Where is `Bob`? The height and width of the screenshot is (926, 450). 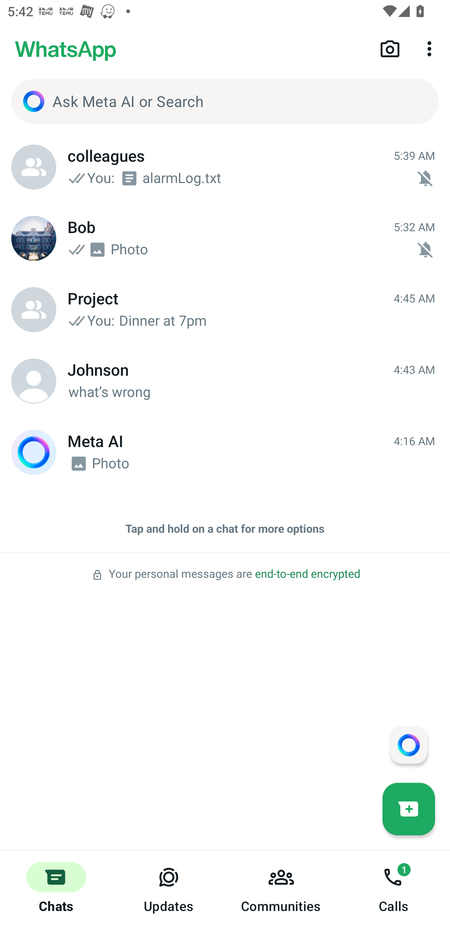
Bob is located at coordinates (34, 238).